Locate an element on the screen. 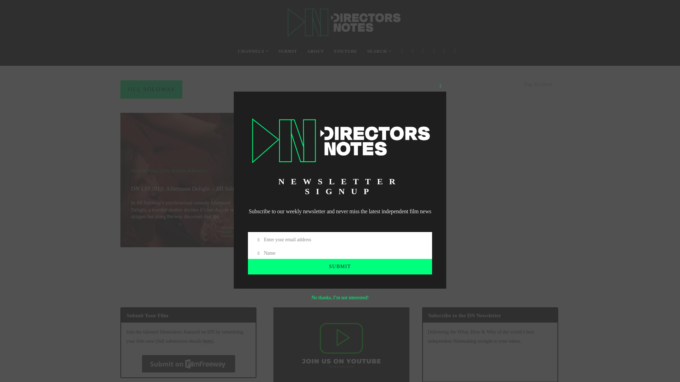 Image resolution: width=680 pixels, height=382 pixels. FILM FESTIVAL is located at coordinates (145, 171).